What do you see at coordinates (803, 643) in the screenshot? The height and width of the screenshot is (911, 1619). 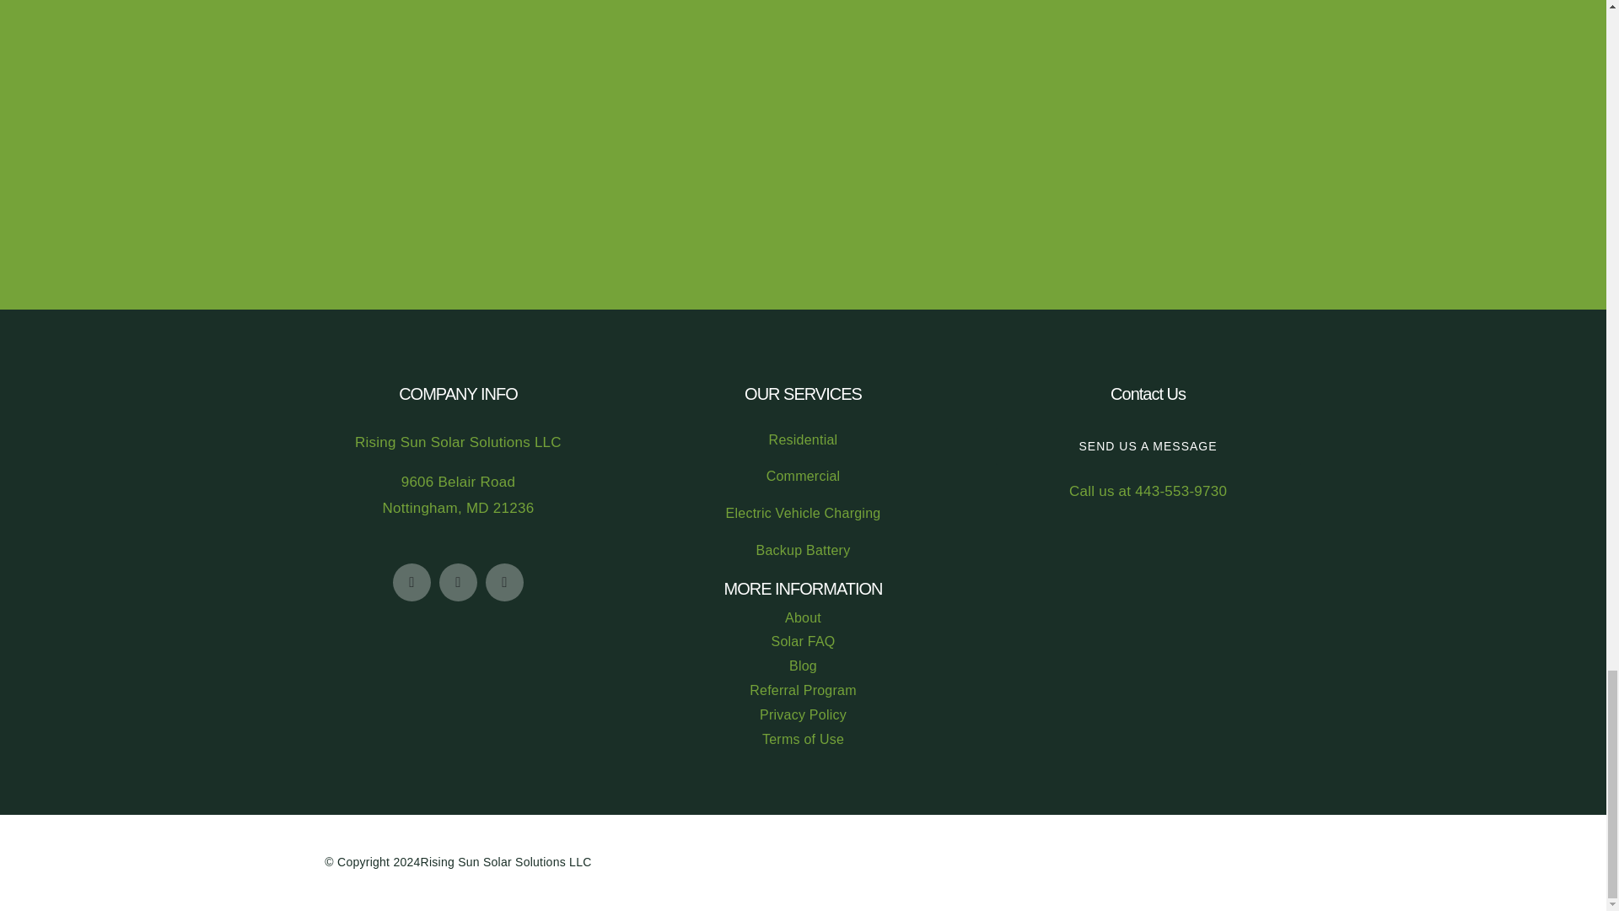 I see `Solar FAQ` at bounding box center [803, 643].